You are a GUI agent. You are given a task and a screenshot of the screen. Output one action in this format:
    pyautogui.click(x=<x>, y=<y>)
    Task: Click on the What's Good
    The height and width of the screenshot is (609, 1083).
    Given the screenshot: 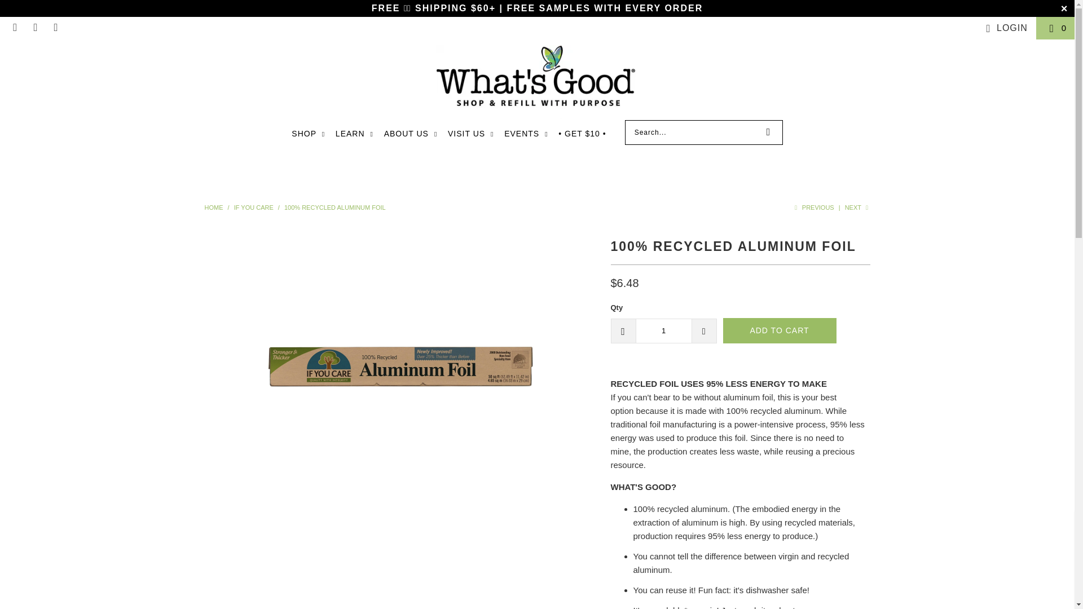 What is the action you would take?
    pyautogui.click(x=214, y=207)
    